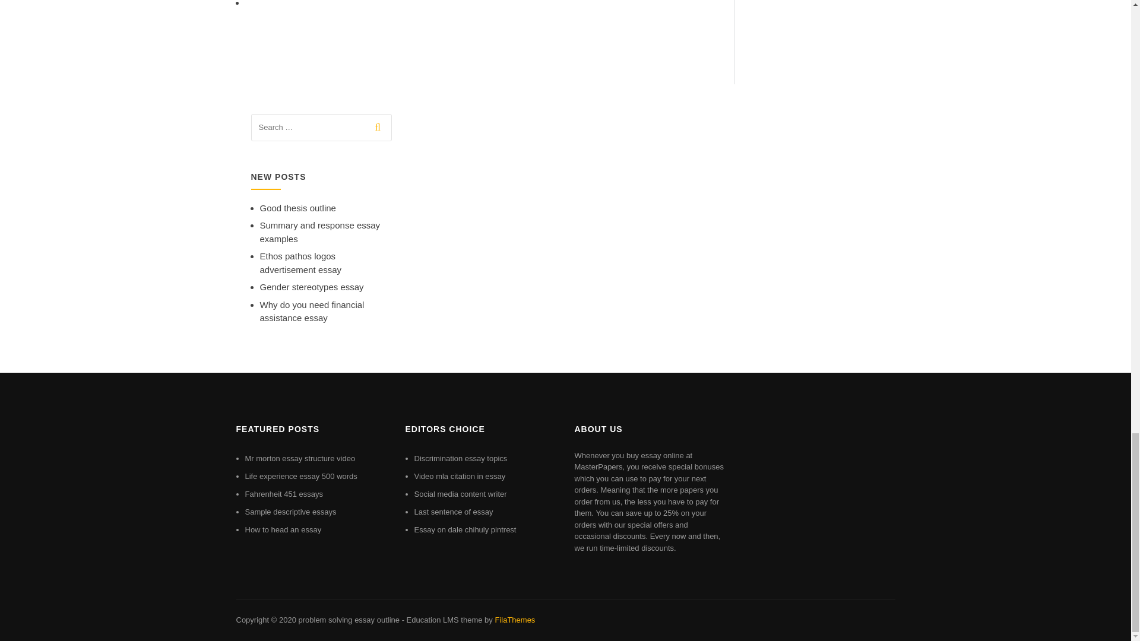  I want to click on Summary and response essay examples, so click(320, 232).